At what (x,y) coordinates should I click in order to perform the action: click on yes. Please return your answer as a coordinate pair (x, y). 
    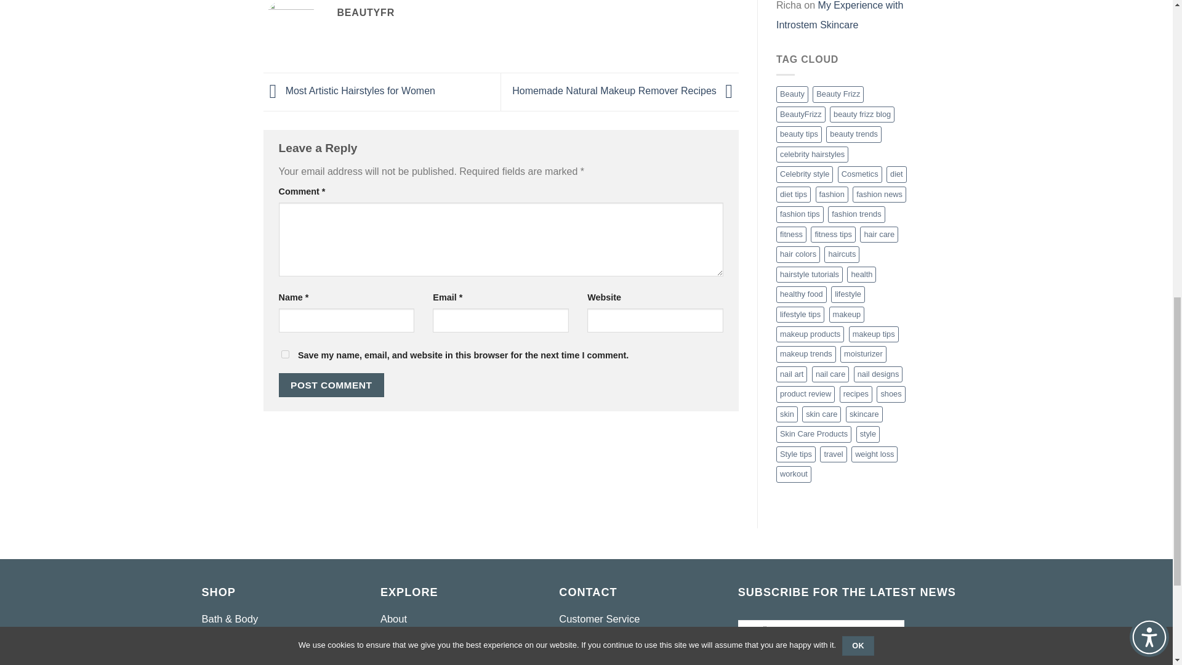
    Looking at the image, I should click on (284, 353).